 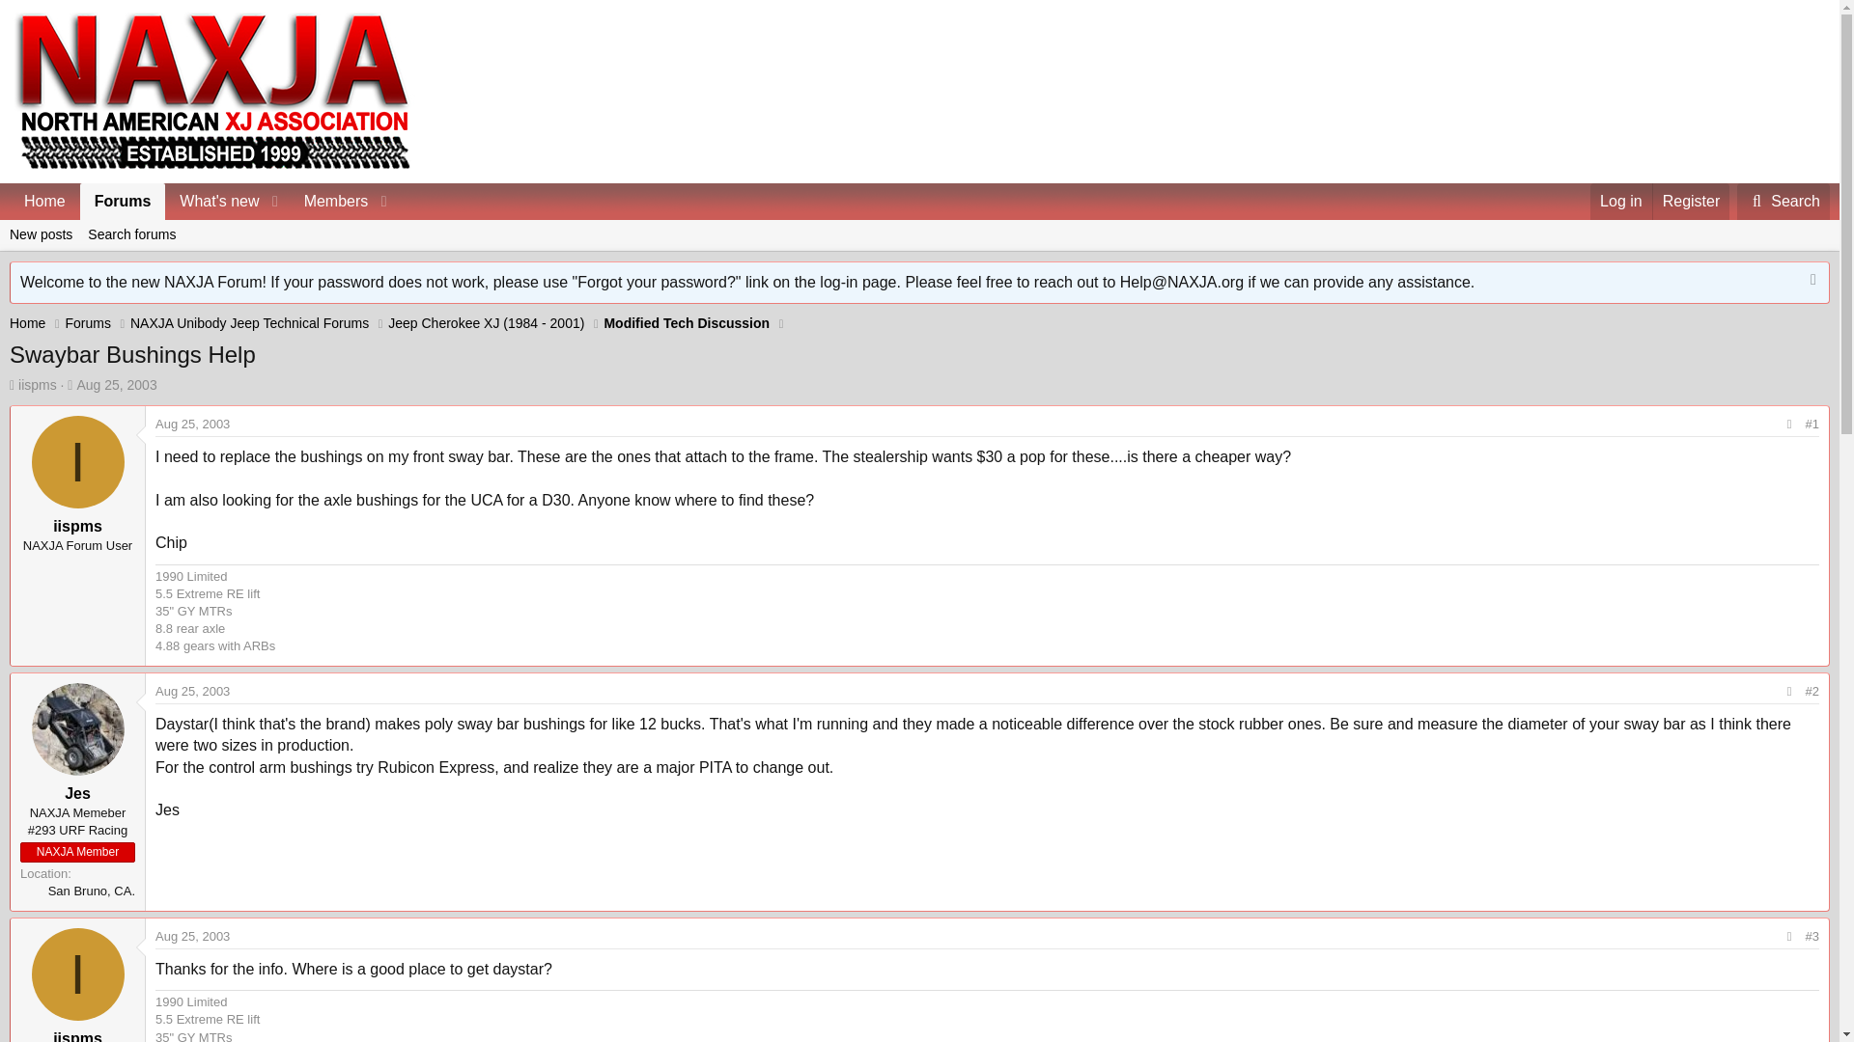 What do you see at coordinates (204, 201) in the screenshot?
I see `Forums` at bounding box center [204, 201].